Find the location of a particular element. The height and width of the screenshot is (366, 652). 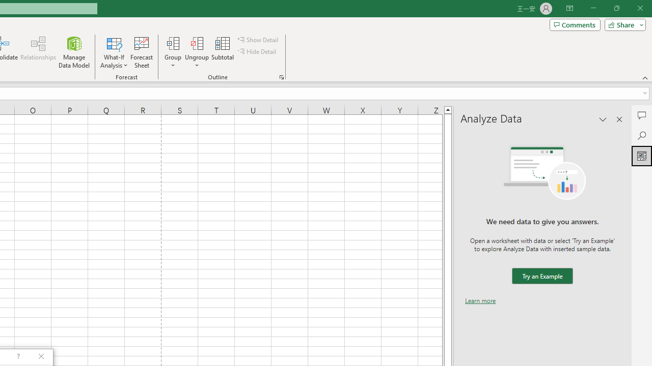

Learn more is located at coordinates (480, 300).